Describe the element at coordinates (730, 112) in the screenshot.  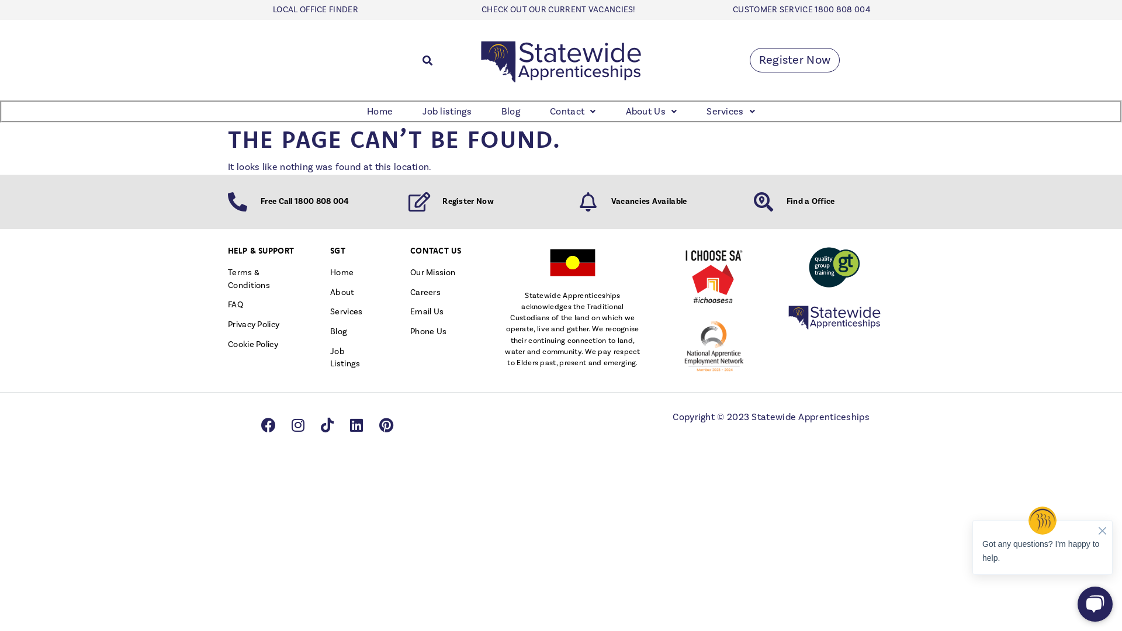
I see `Services` at that location.